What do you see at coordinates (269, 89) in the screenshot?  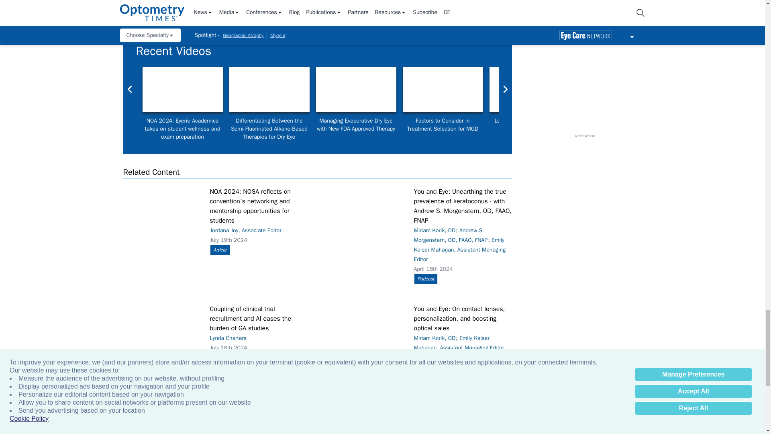 I see `Selina McGee, OD, FAAO, and Jessilin Quint, OD, MBA, FAAO` at bounding box center [269, 89].